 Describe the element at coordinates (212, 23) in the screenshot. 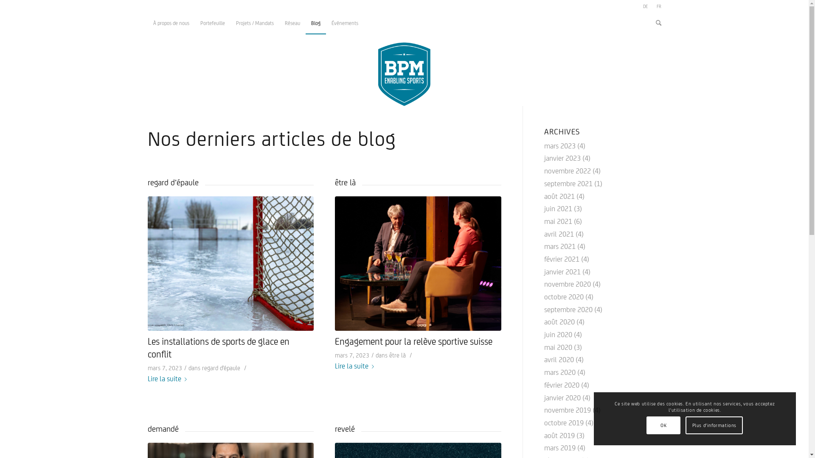

I see `Portefeuille` at that location.